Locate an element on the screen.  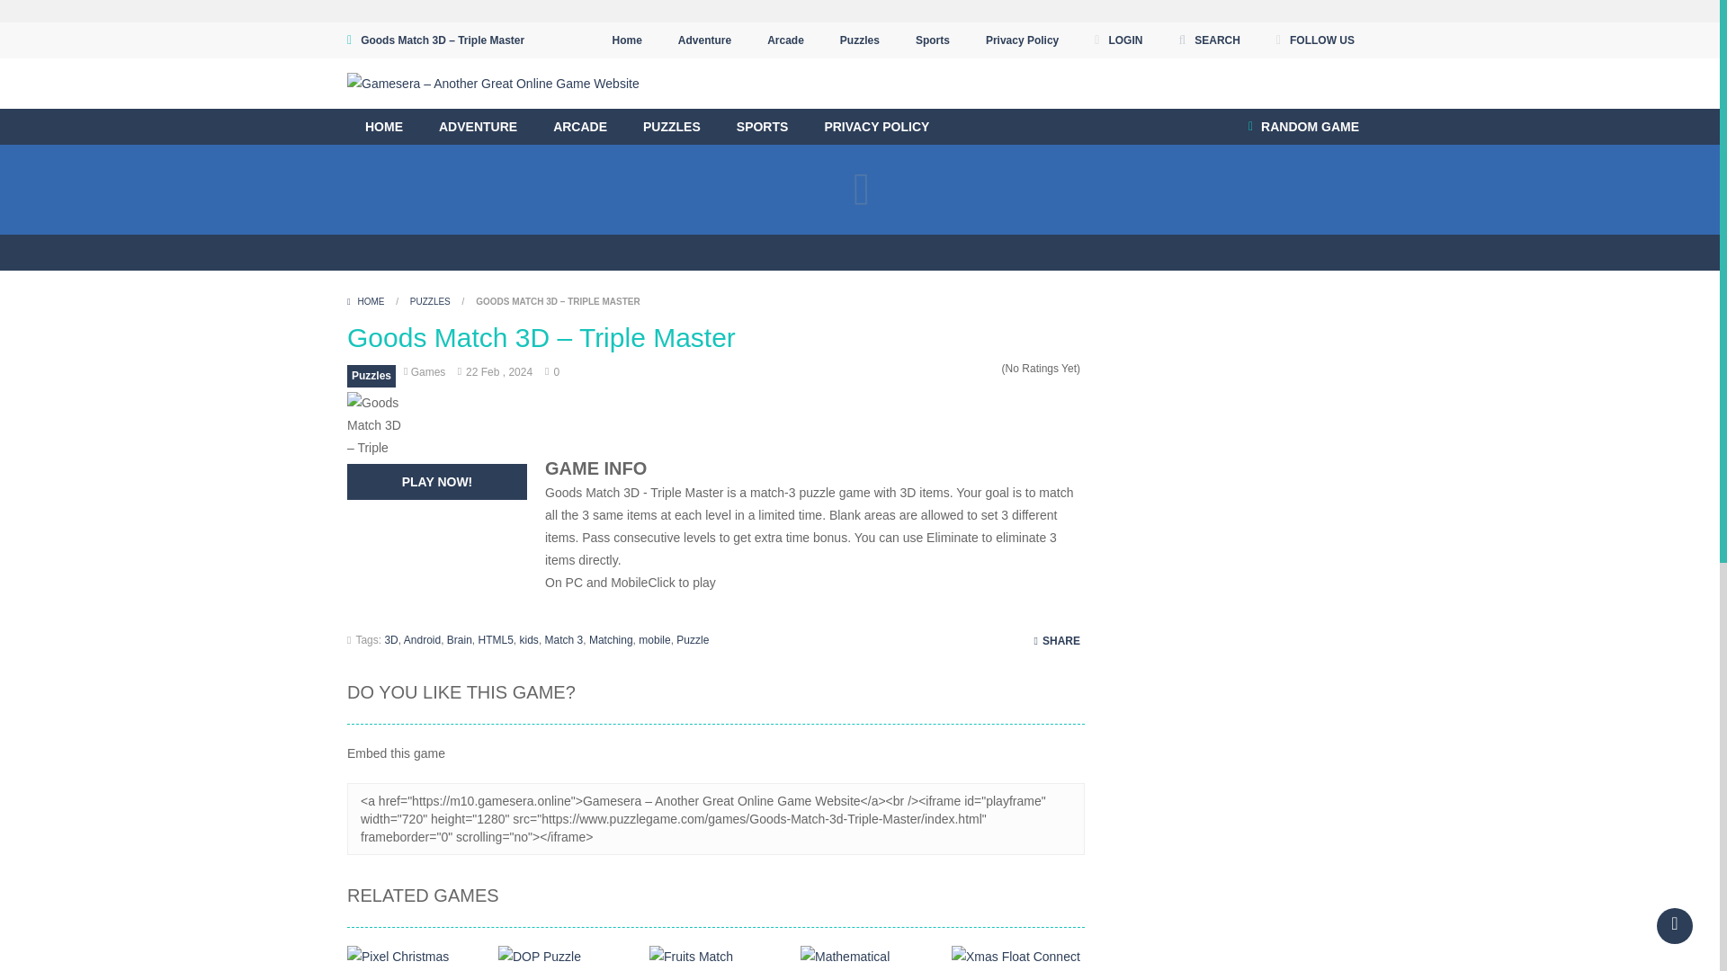
Adventure is located at coordinates (704, 40).